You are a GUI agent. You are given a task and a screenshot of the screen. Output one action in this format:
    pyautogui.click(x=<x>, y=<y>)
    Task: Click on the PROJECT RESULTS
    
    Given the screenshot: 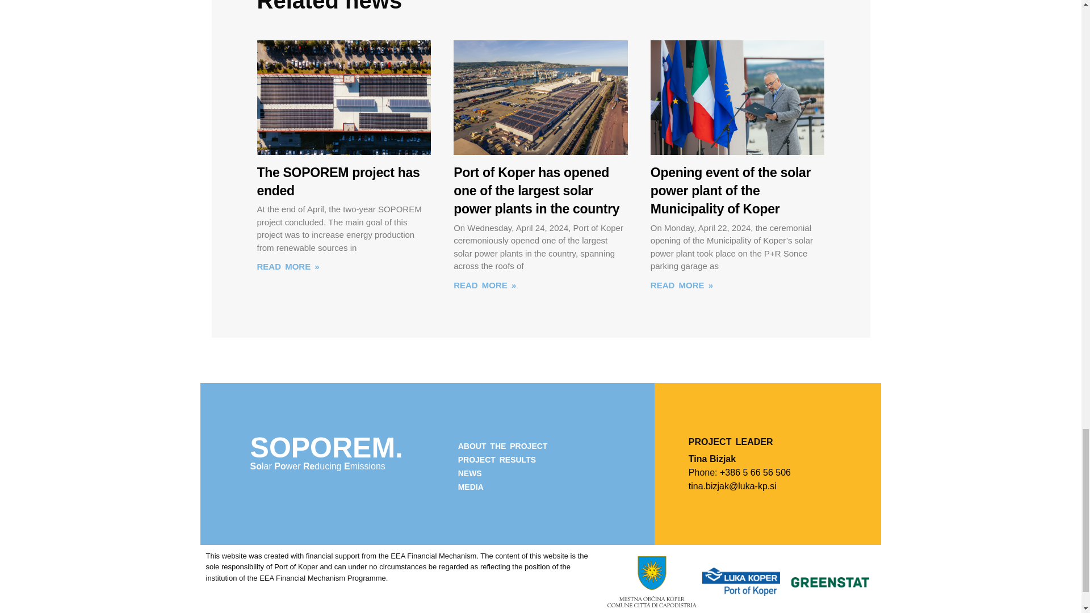 What is the action you would take?
    pyautogui.click(x=536, y=460)
    